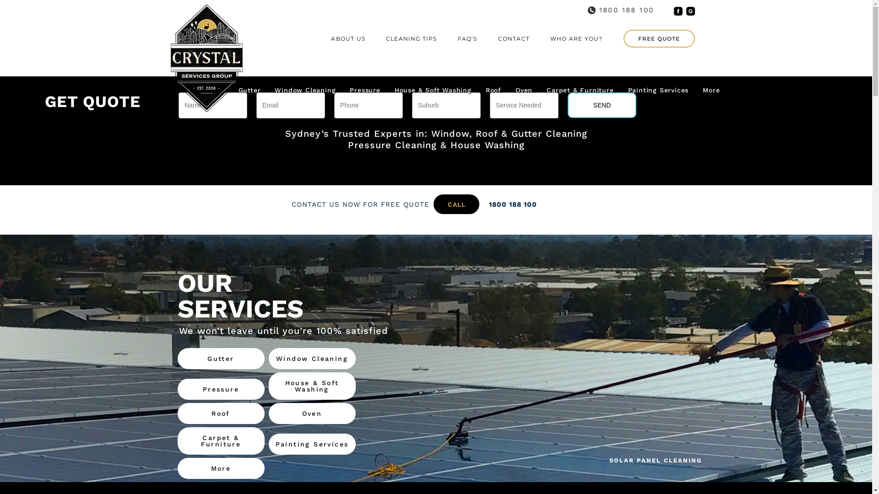 The width and height of the screenshot is (879, 494). Describe the element at coordinates (658, 92) in the screenshot. I see `Painting Services` at that location.